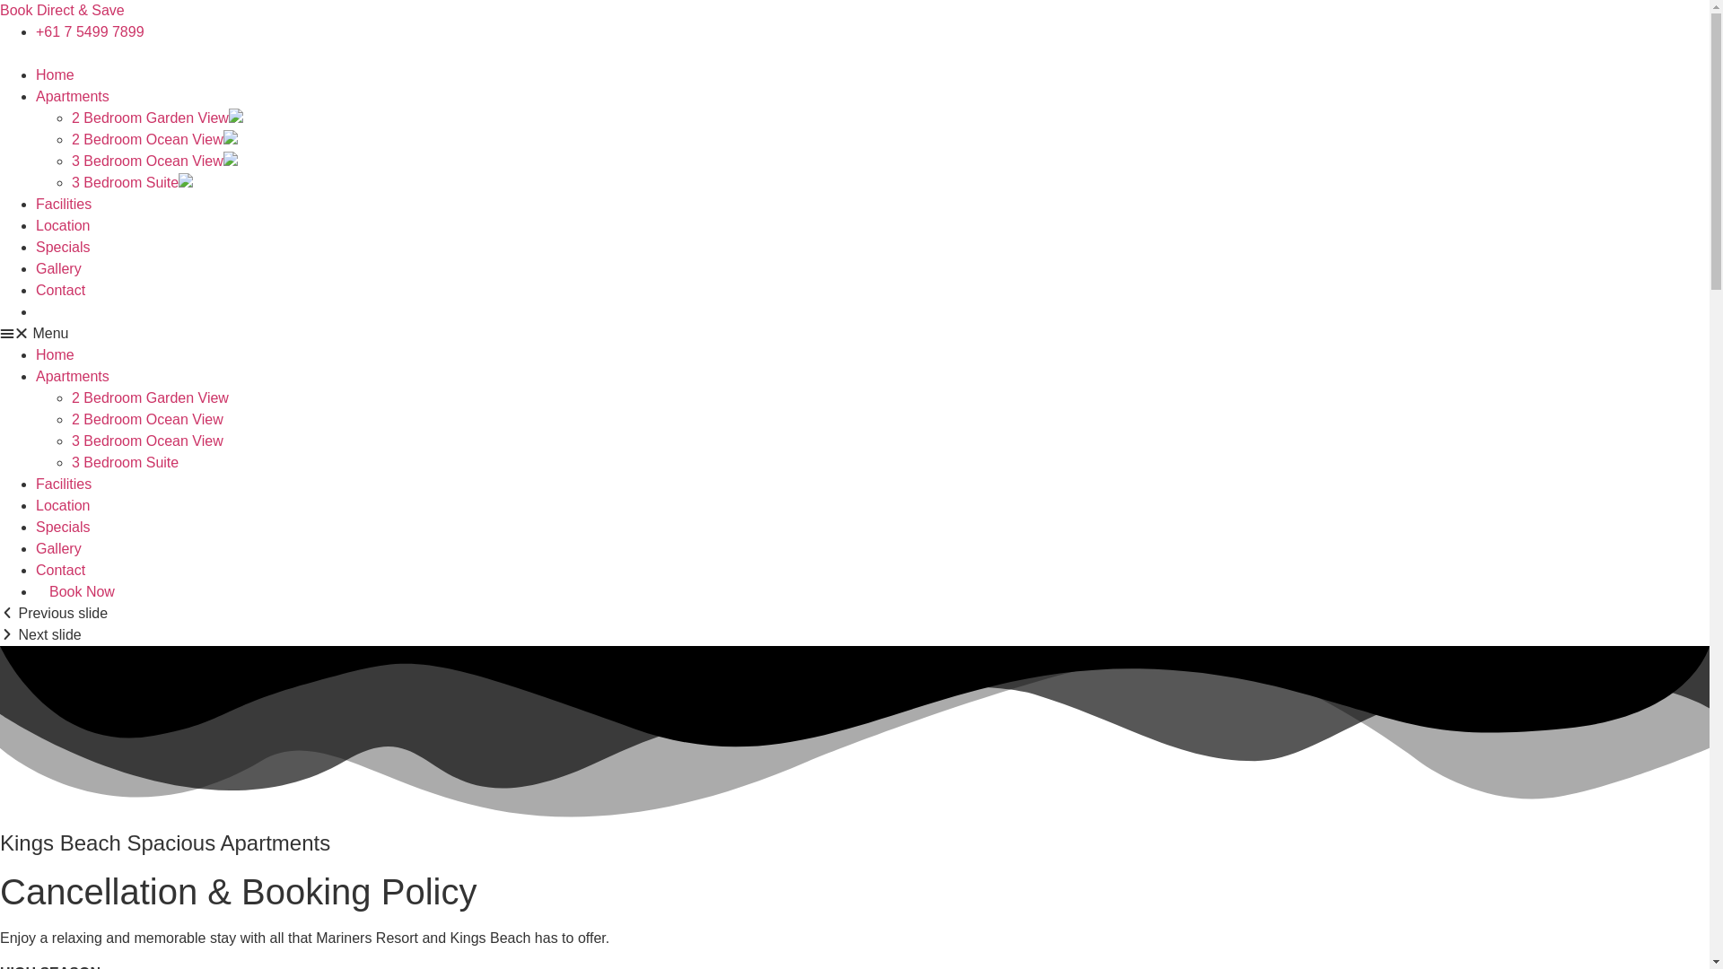 The width and height of the screenshot is (1723, 969). What do you see at coordinates (126, 463) in the screenshot?
I see `3 Bedroom Suite` at bounding box center [126, 463].